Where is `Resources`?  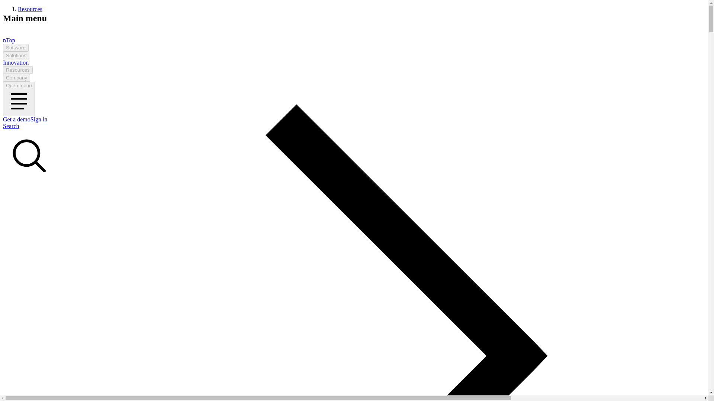
Resources is located at coordinates (30, 9).